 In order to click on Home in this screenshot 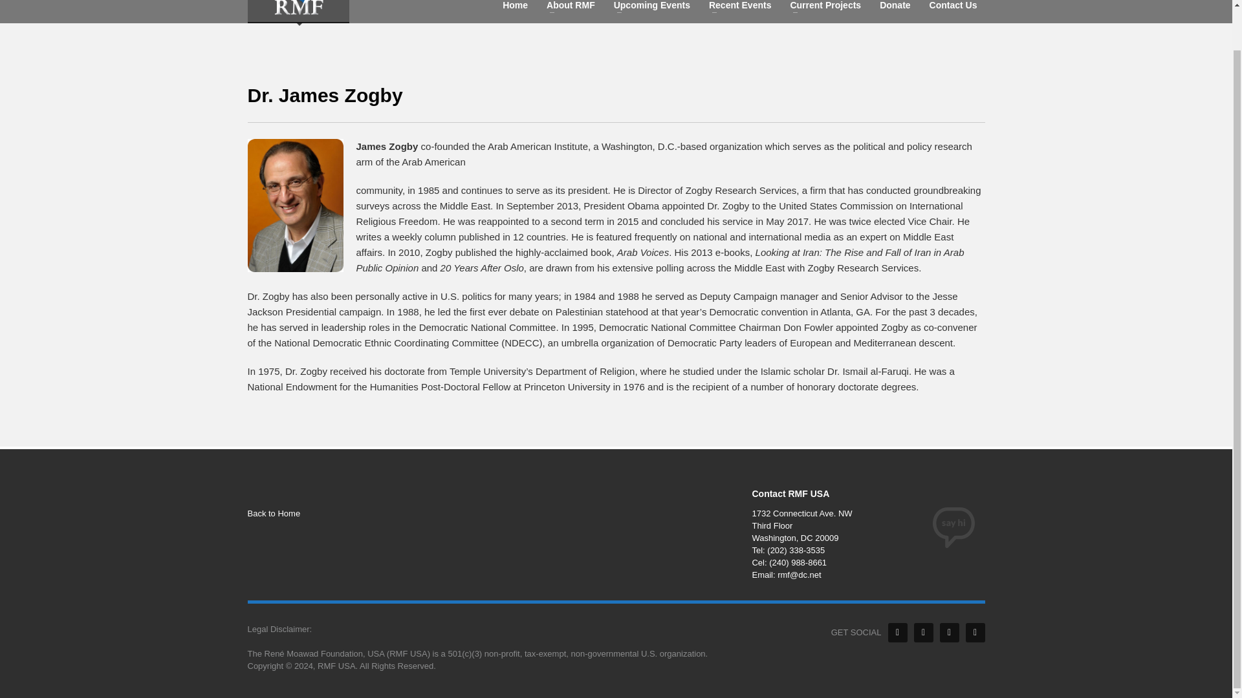, I will do `click(515, 6)`.